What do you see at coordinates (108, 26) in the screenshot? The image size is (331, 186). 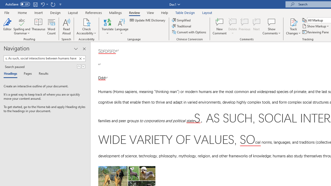 I see `Translate` at bounding box center [108, 26].